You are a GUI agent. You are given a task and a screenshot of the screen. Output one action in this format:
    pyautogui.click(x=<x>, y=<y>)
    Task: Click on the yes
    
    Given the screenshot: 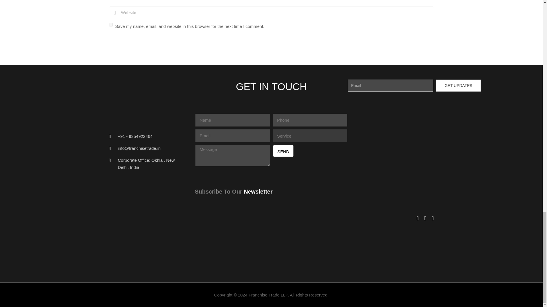 What is the action you would take?
    pyautogui.click(x=111, y=24)
    